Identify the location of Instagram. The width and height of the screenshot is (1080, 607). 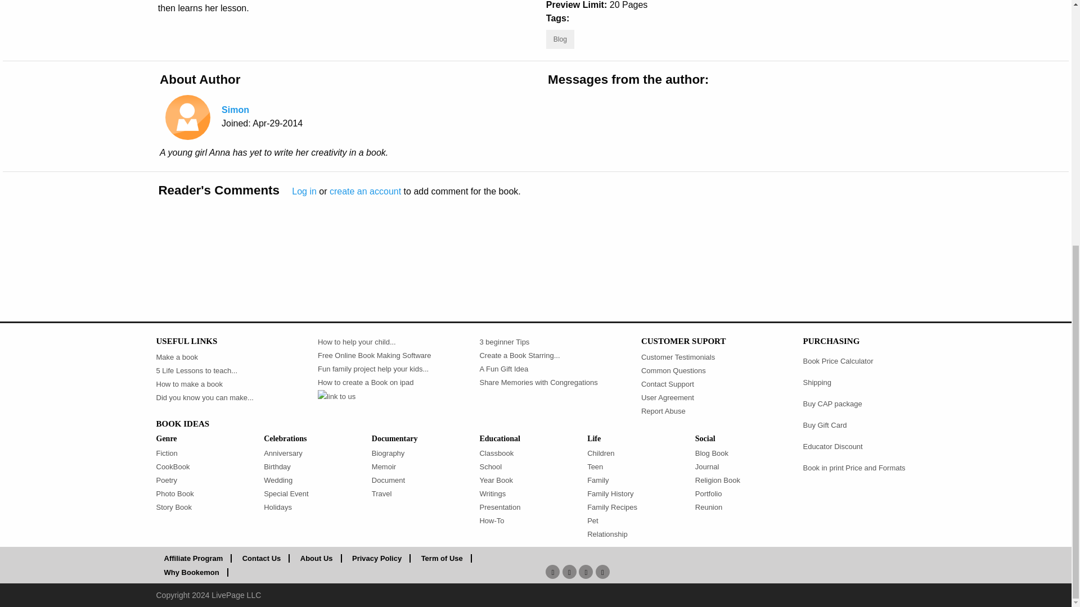
(586, 572).